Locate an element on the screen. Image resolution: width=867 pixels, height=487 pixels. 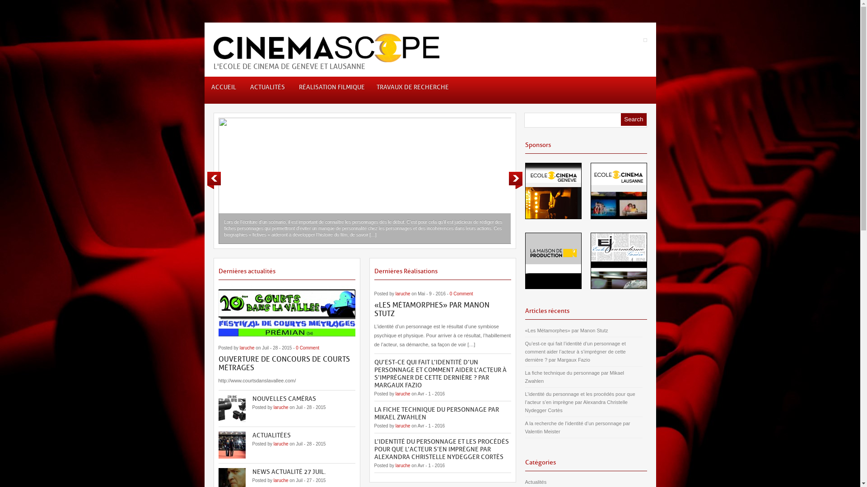
Previous is located at coordinates (214, 180).